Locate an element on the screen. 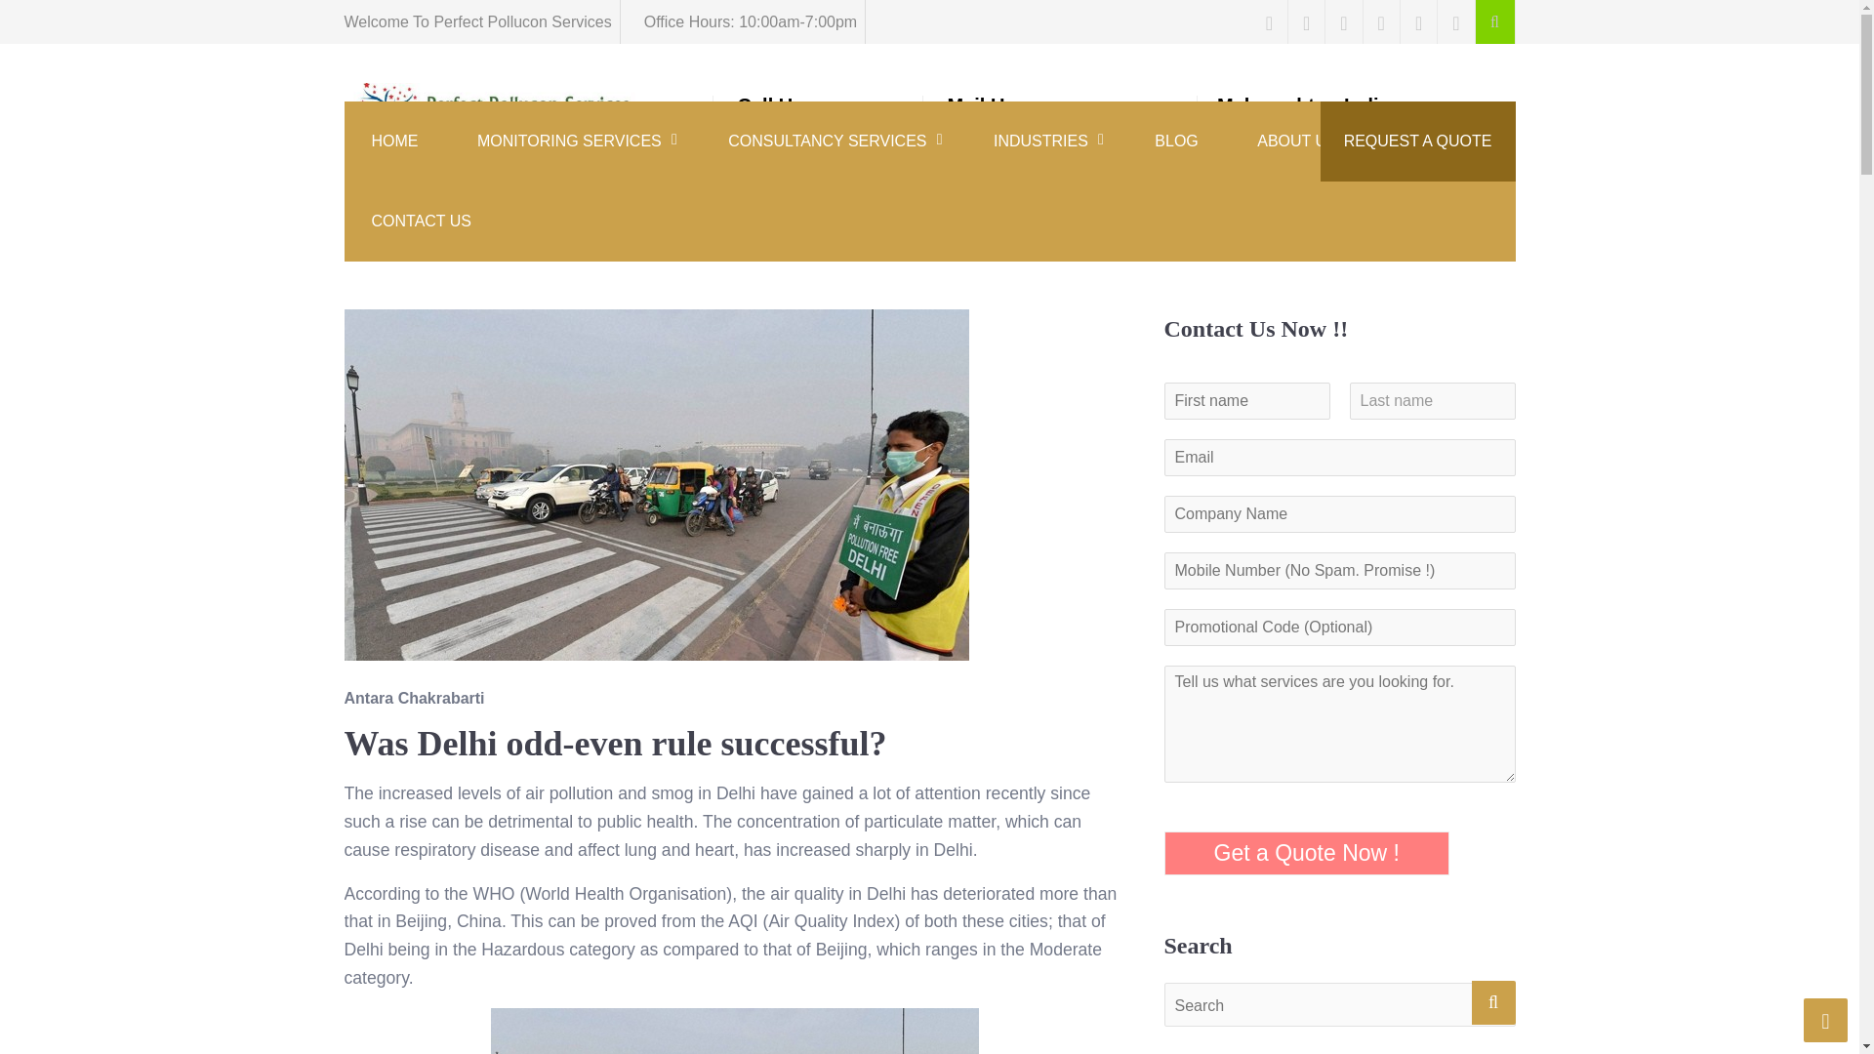  MONITORING SERVICES is located at coordinates (394, 141).